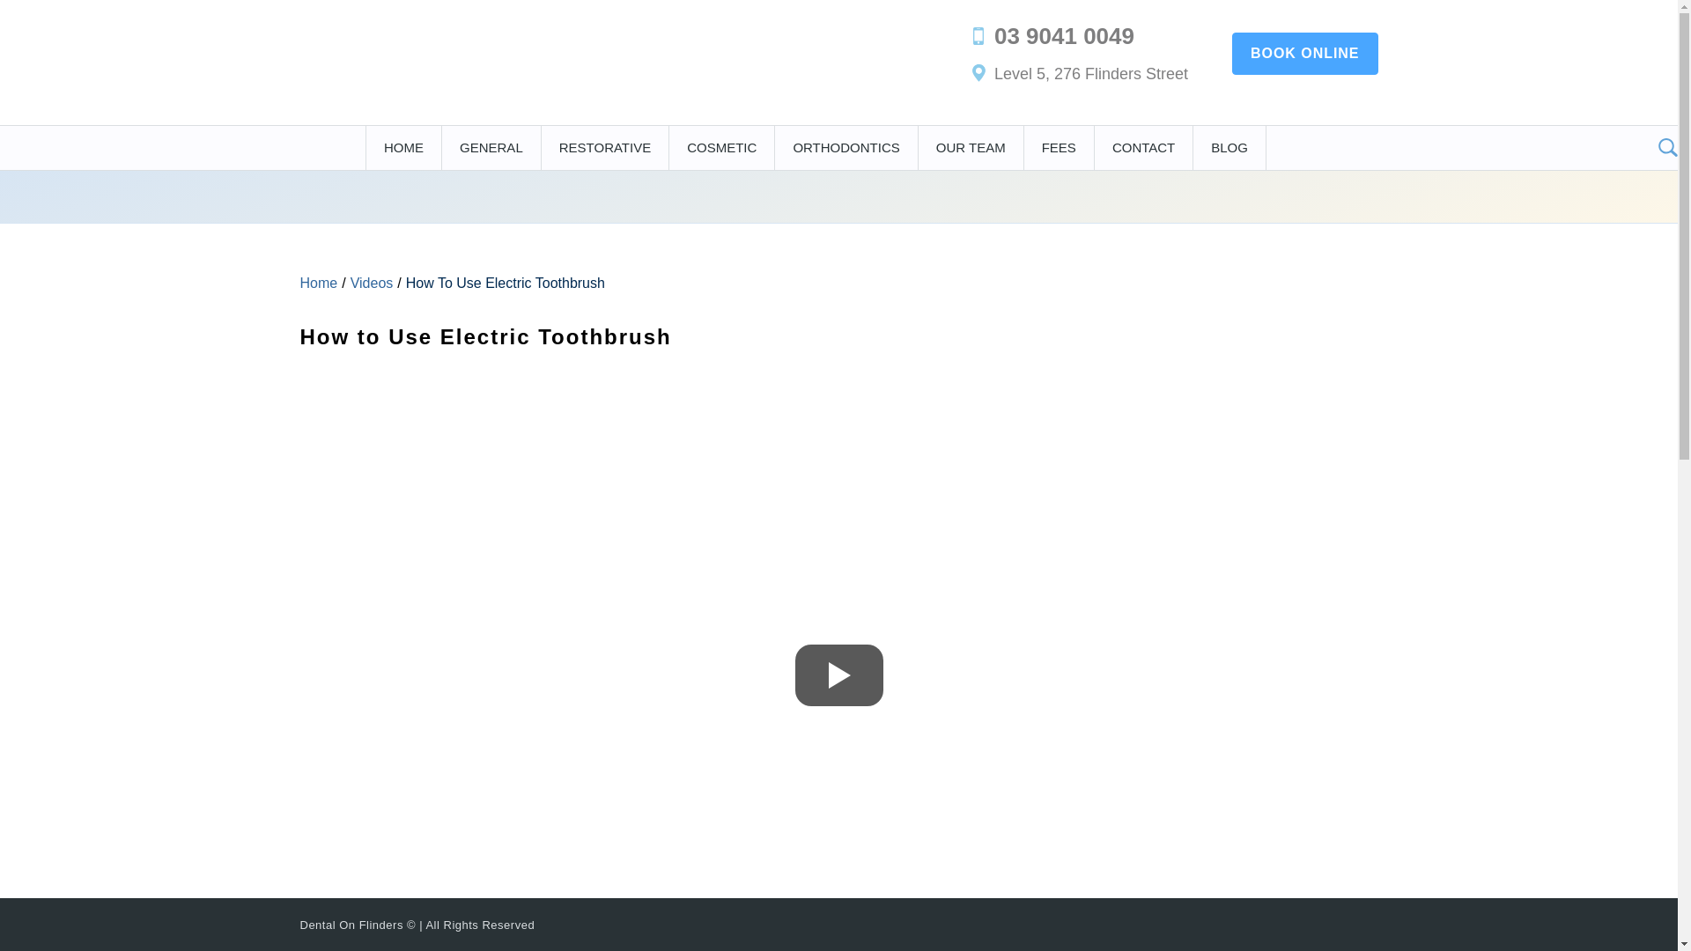 The image size is (1691, 951). What do you see at coordinates (403, 148) in the screenshot?
I see `HOME` at bounding box center [403, 148].